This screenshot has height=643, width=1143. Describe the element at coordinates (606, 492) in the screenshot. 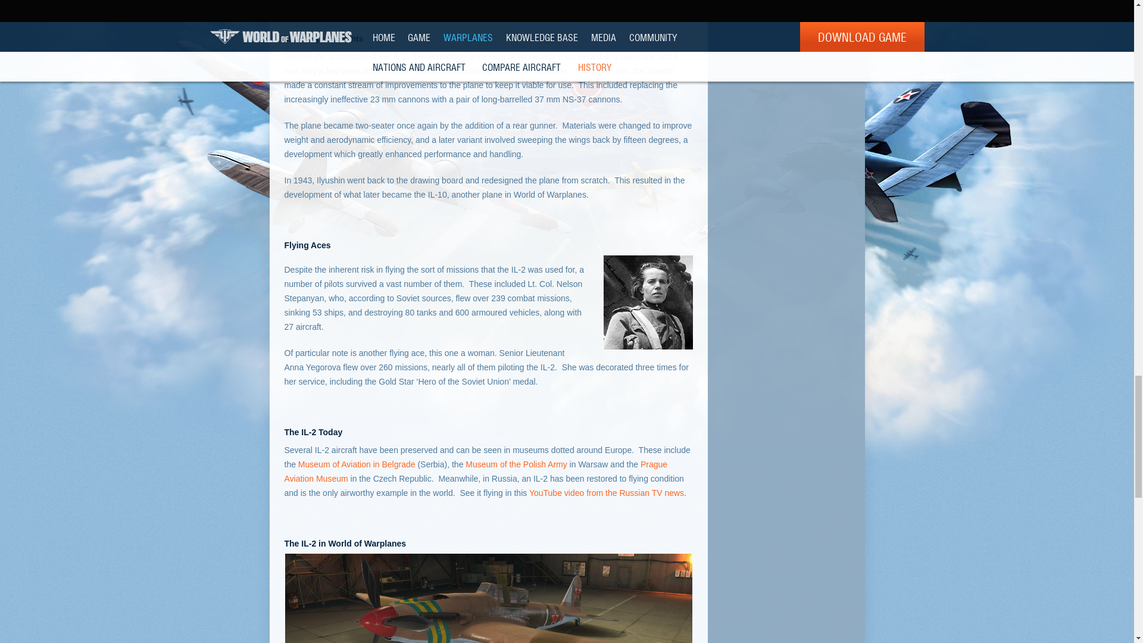

I see `YouTube video from the Russian TV news` at that location.